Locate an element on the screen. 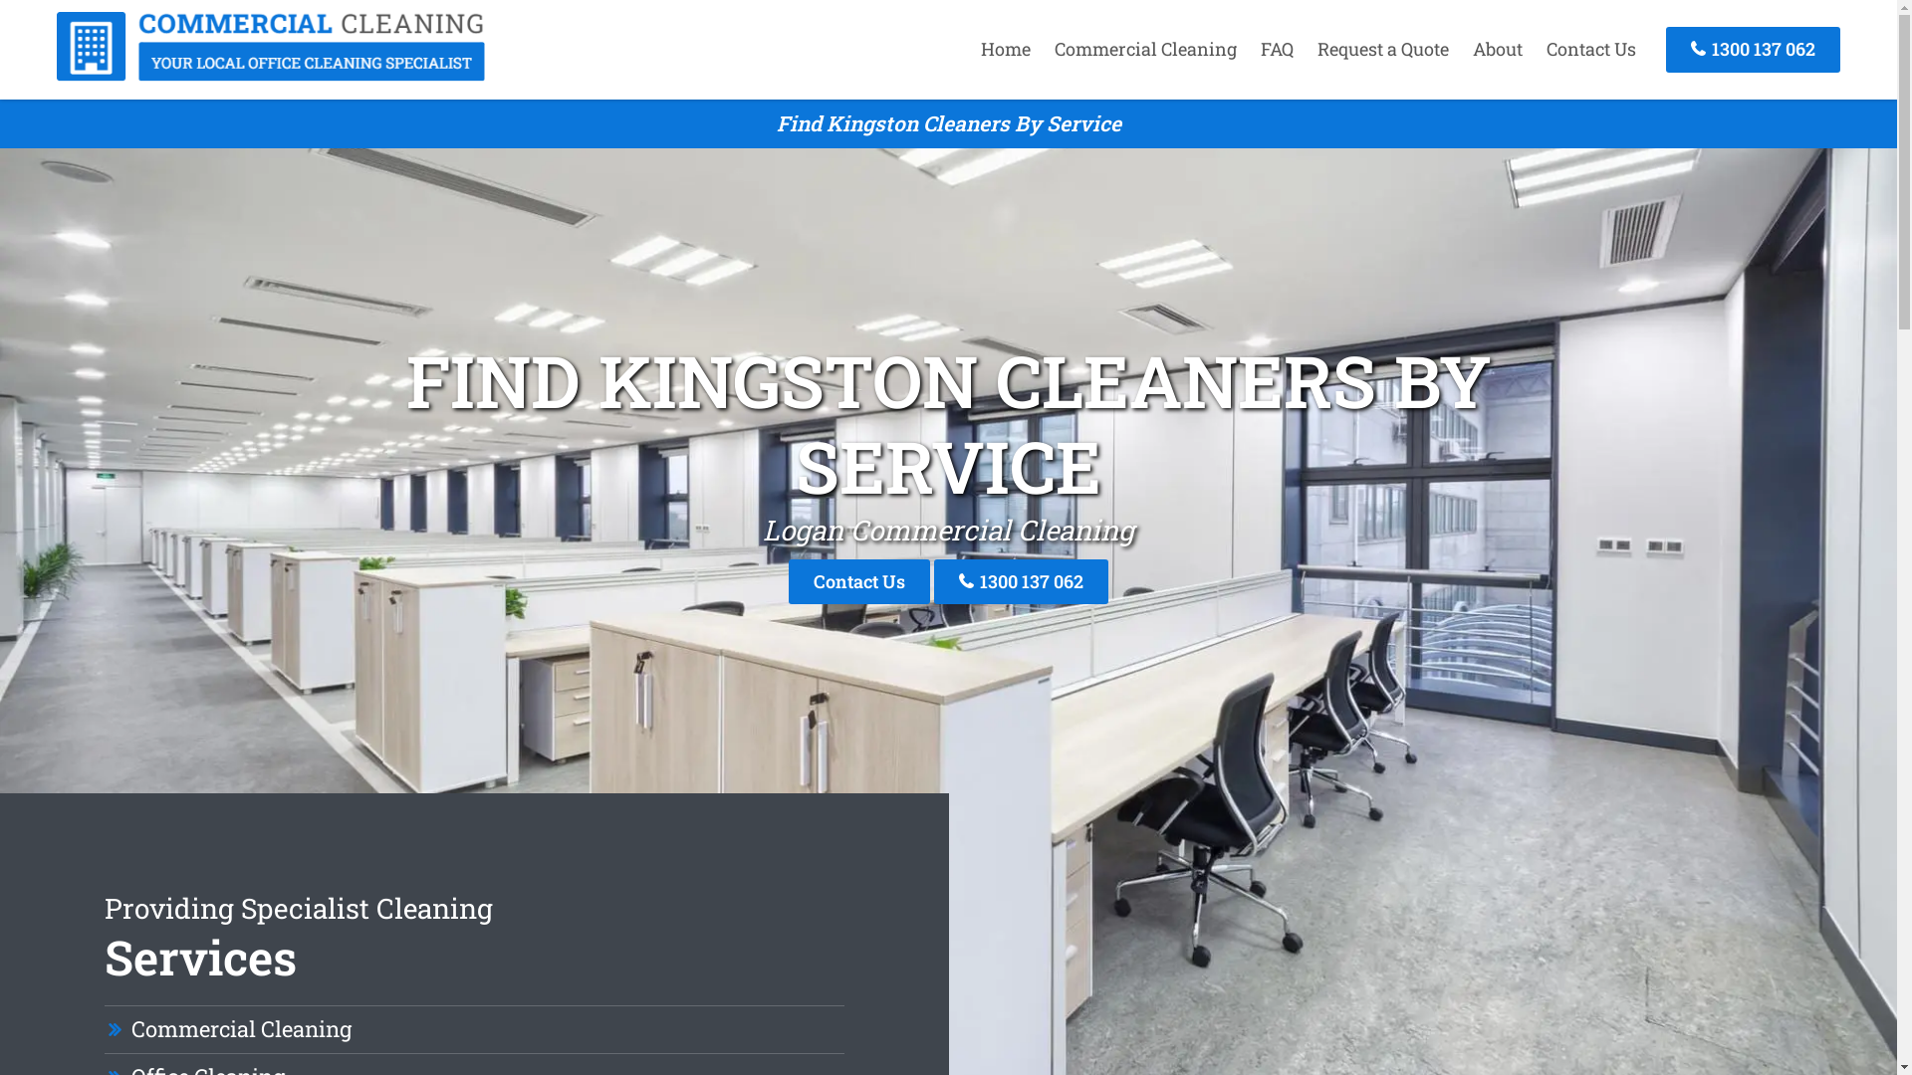 This screenshot has height=1075, width=1912. Contact Us is located at coordinates (859, 581).